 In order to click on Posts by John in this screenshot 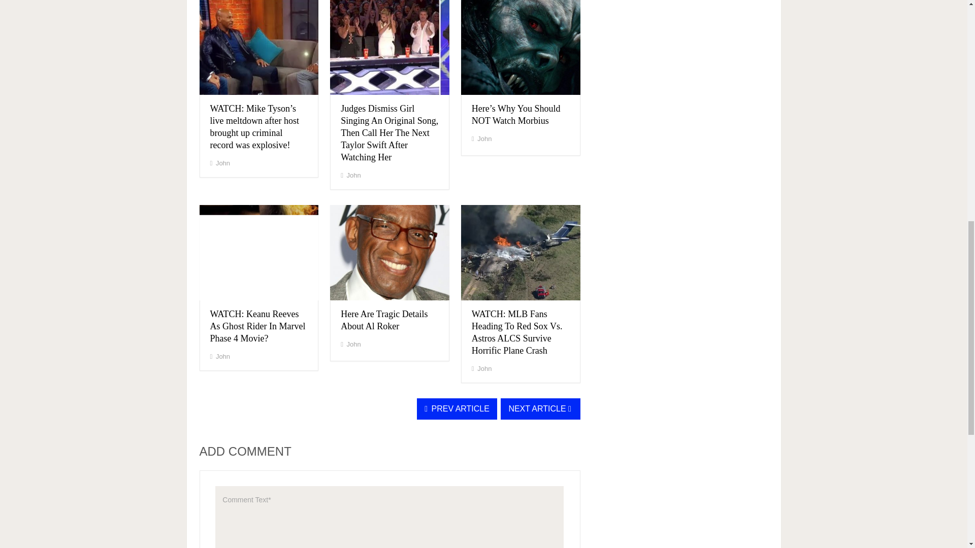, I will do `click(353, 176)`.